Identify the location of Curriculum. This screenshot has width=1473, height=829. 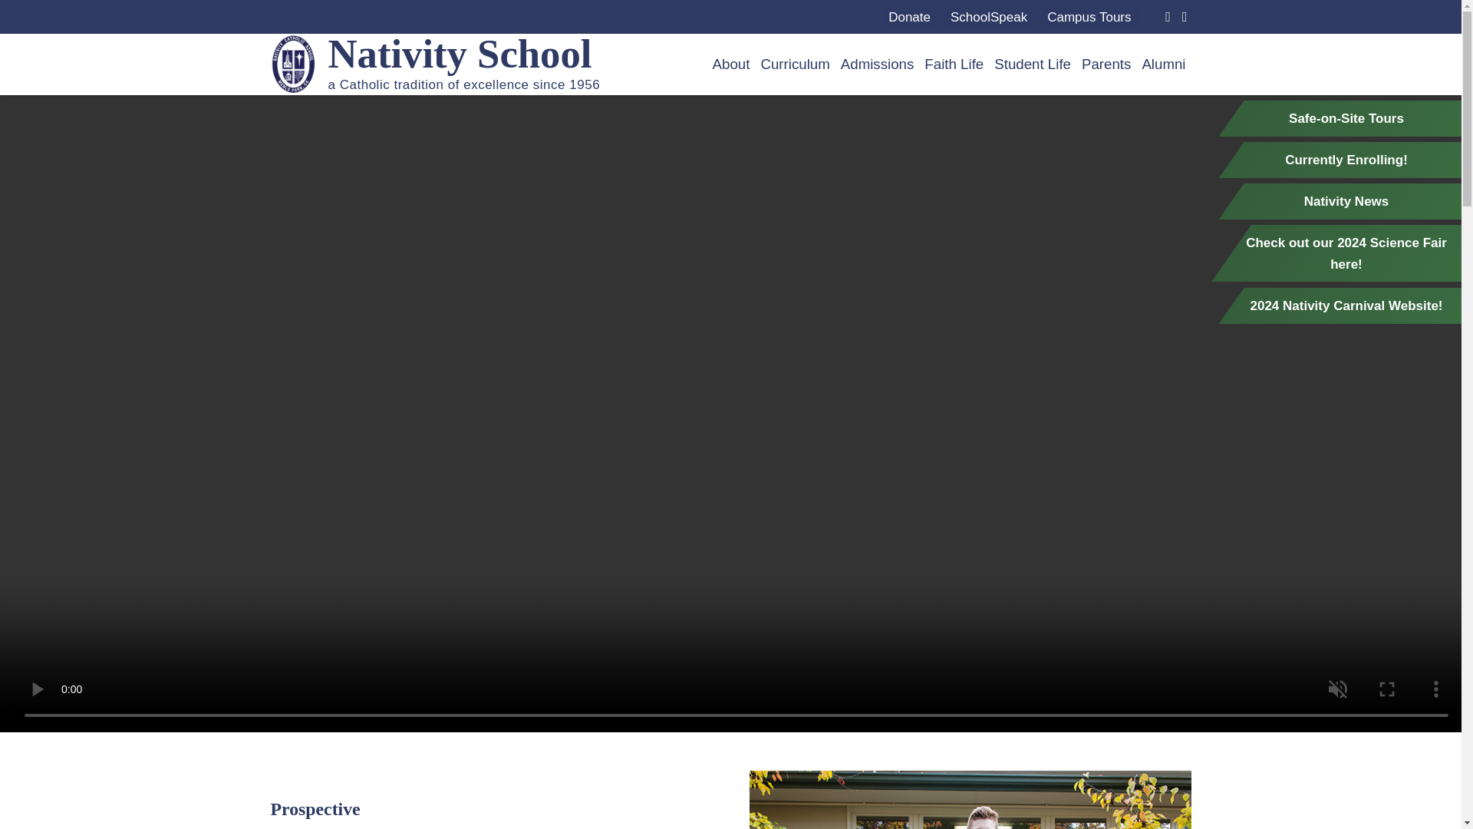
(794, 64).